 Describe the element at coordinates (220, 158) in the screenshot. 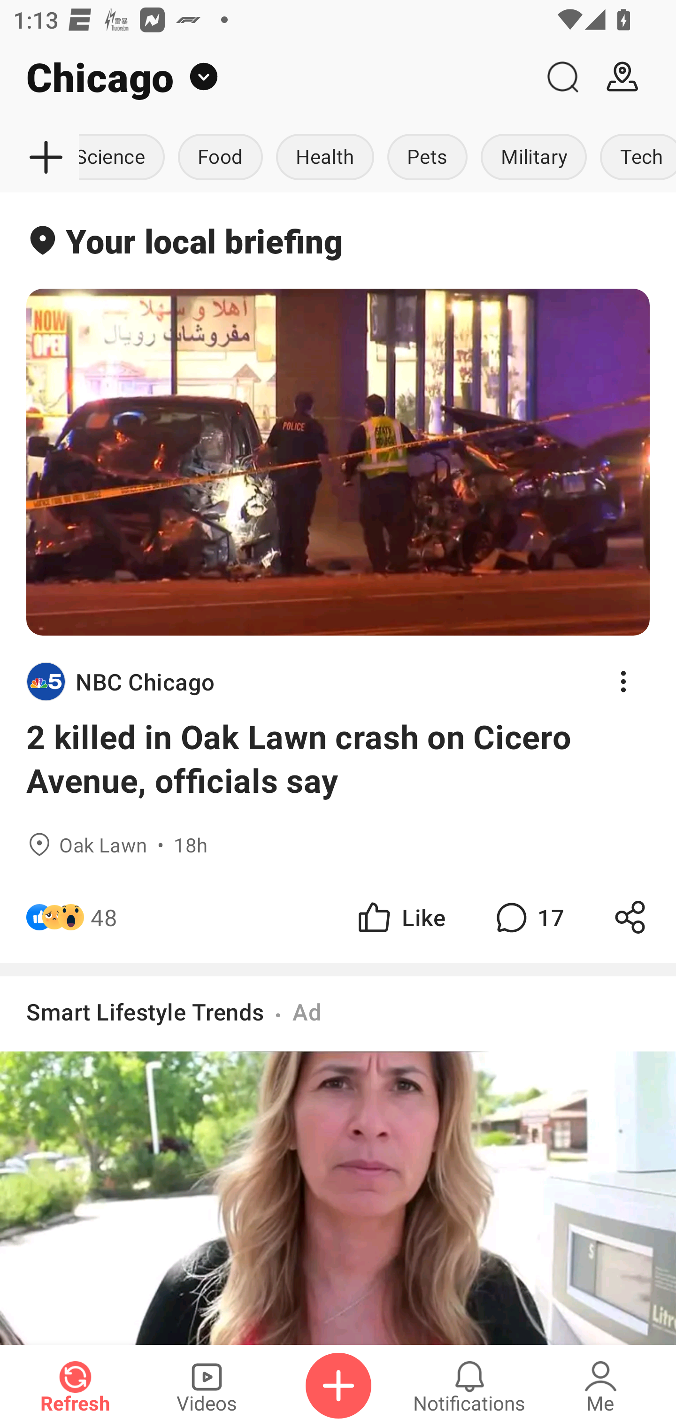

I see `Food` at that location.